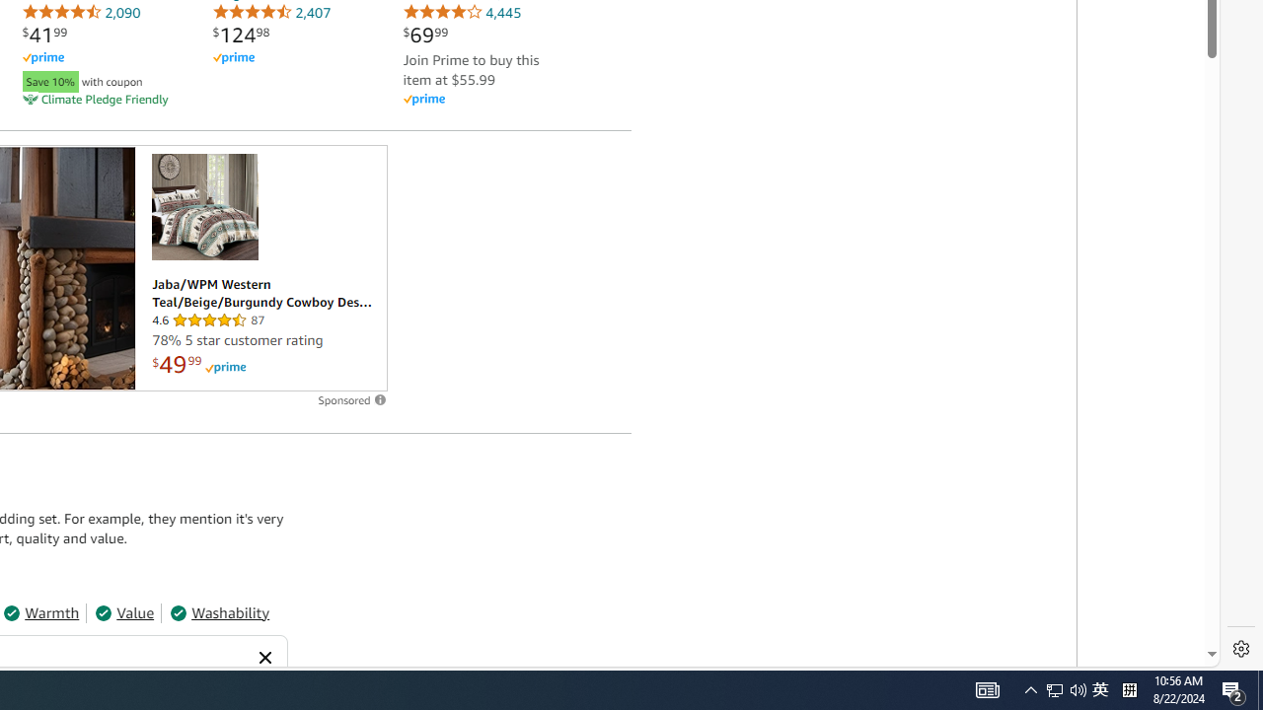  What do you see at coordinates (219, 613) in the screenshot?
I see `Washability` at bounding box center [219, 613].